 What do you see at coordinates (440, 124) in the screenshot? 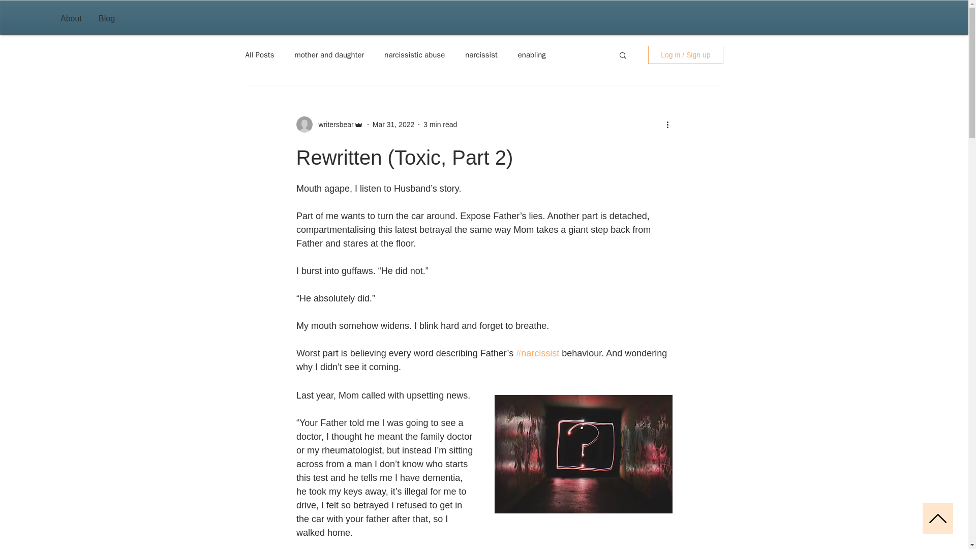
I see `3 min read` at bounding box center [440, 124].